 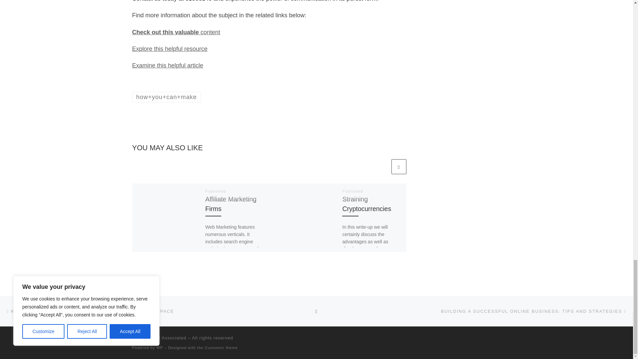 I want to click on Customizr theme, so click(x=221, y=348).